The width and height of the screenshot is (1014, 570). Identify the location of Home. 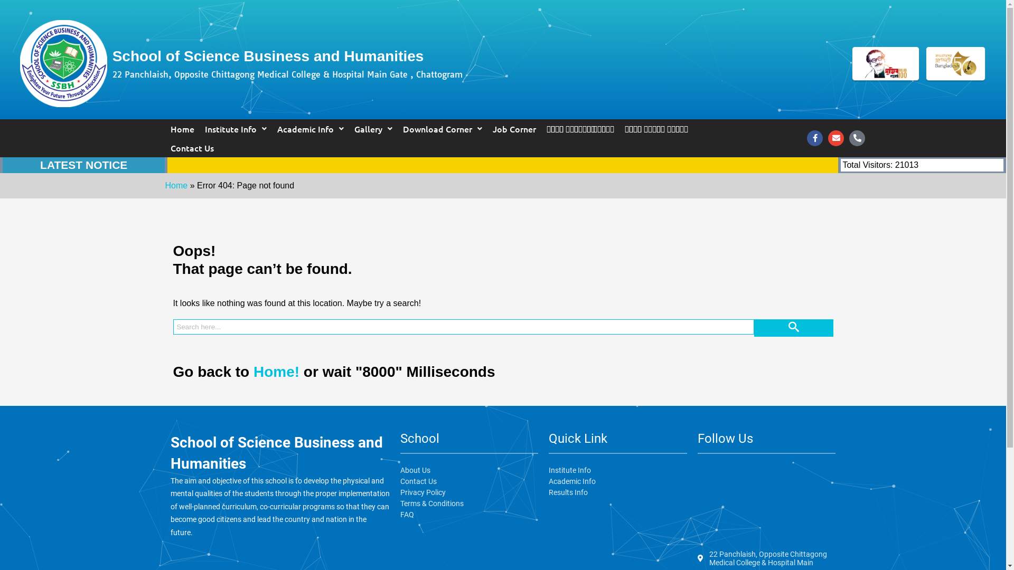
(182, 129).